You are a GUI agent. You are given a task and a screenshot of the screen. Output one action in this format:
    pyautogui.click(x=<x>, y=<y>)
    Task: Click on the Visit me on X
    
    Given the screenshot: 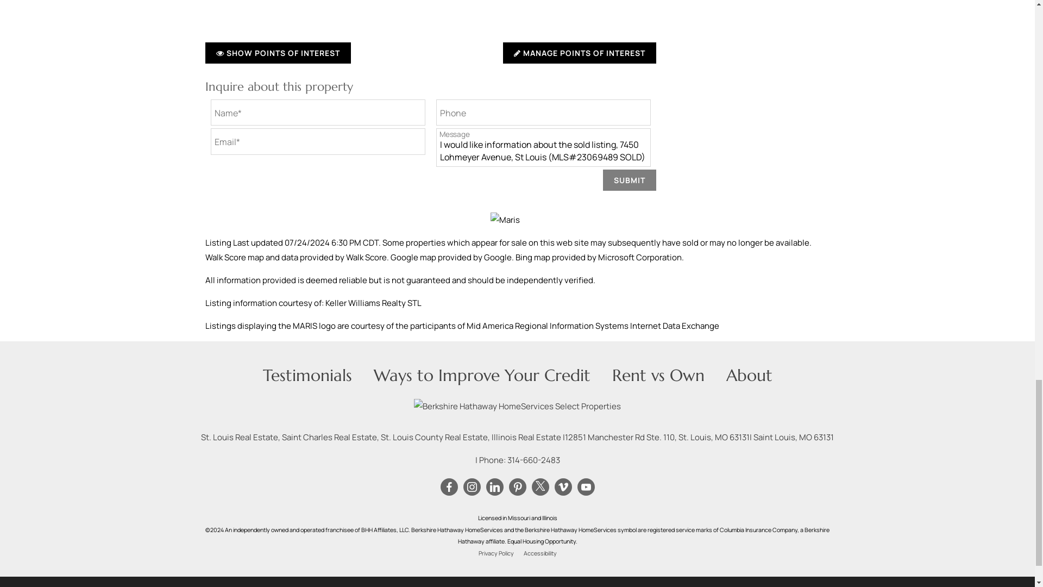 What is the action you would take?
    pyautogui.click(x=541, y=487)
    